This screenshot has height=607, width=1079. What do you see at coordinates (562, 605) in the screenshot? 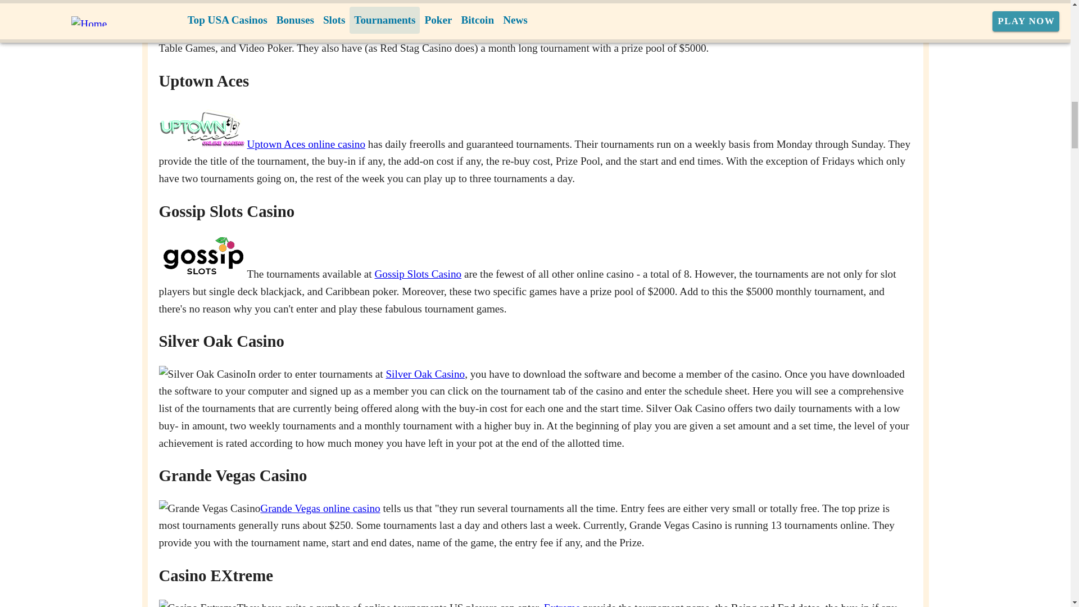
I see `Extreme` at bounding box center [562, 605].